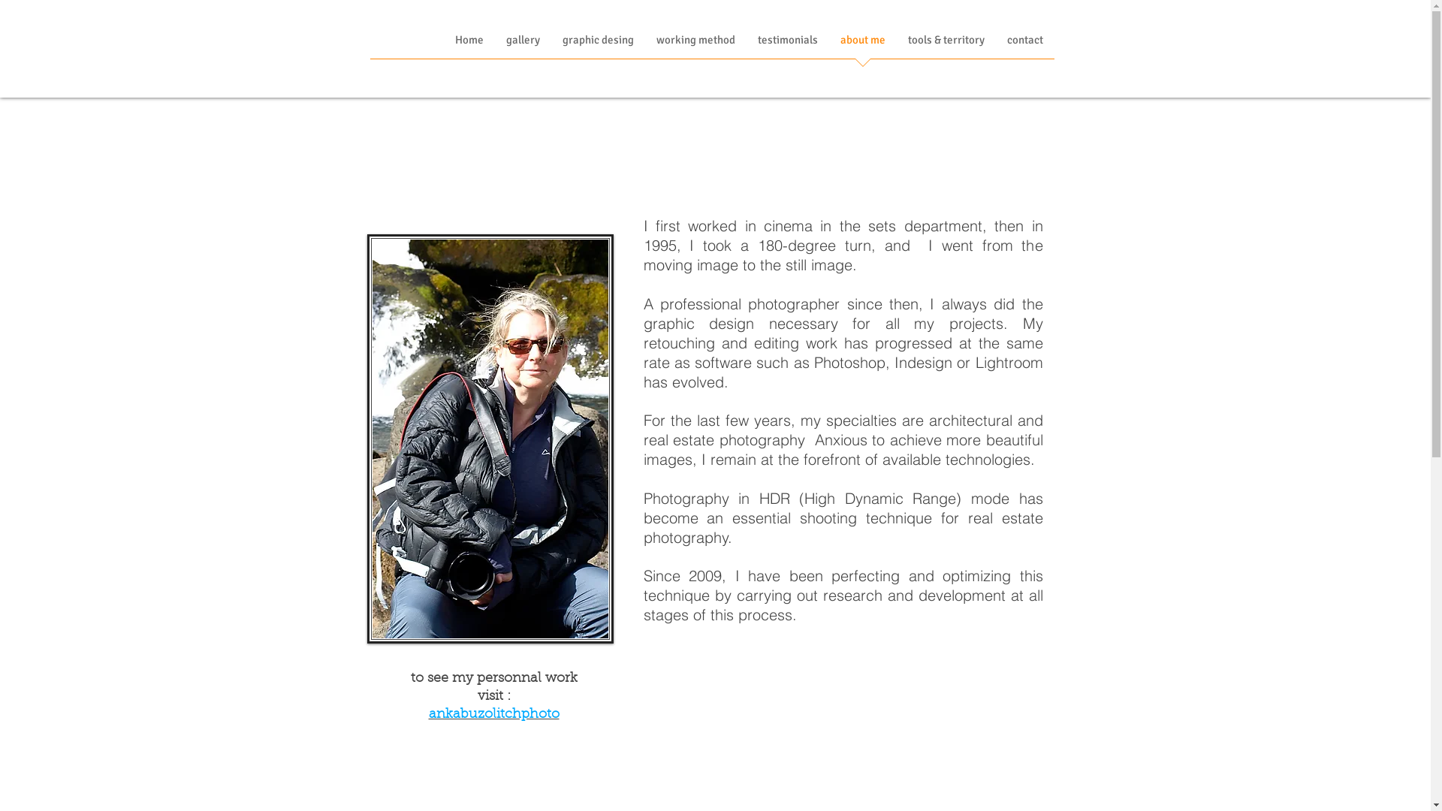  I want to click on Home, so click(469, 45).